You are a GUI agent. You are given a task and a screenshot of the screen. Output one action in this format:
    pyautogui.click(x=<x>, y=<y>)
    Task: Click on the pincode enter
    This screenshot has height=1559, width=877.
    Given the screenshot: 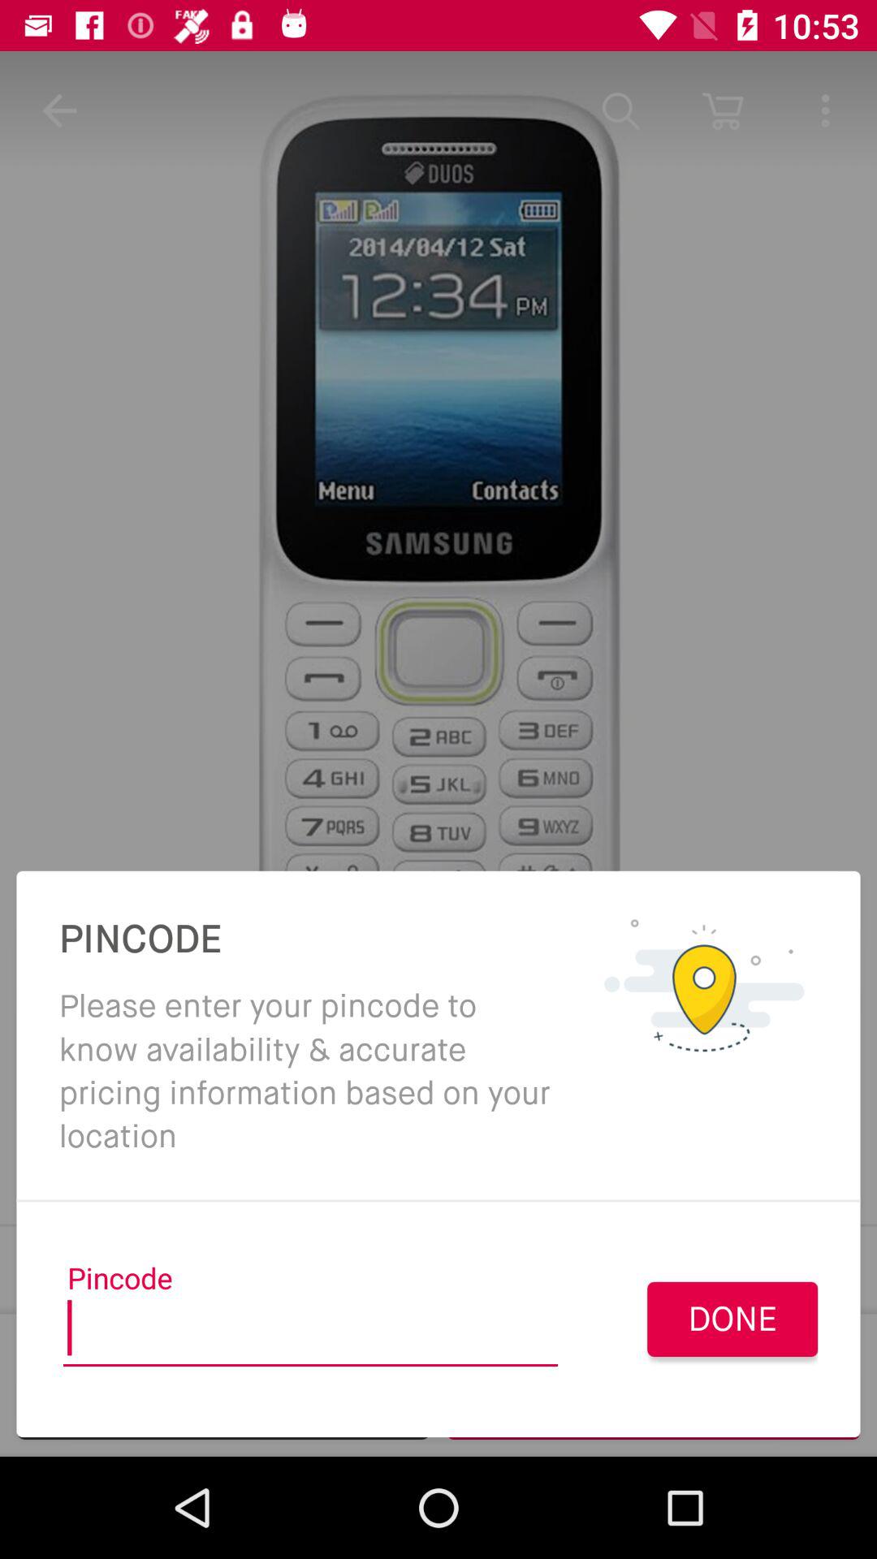 What is the action you would take?
    pyautogui.click(x=310, y=1333)
    